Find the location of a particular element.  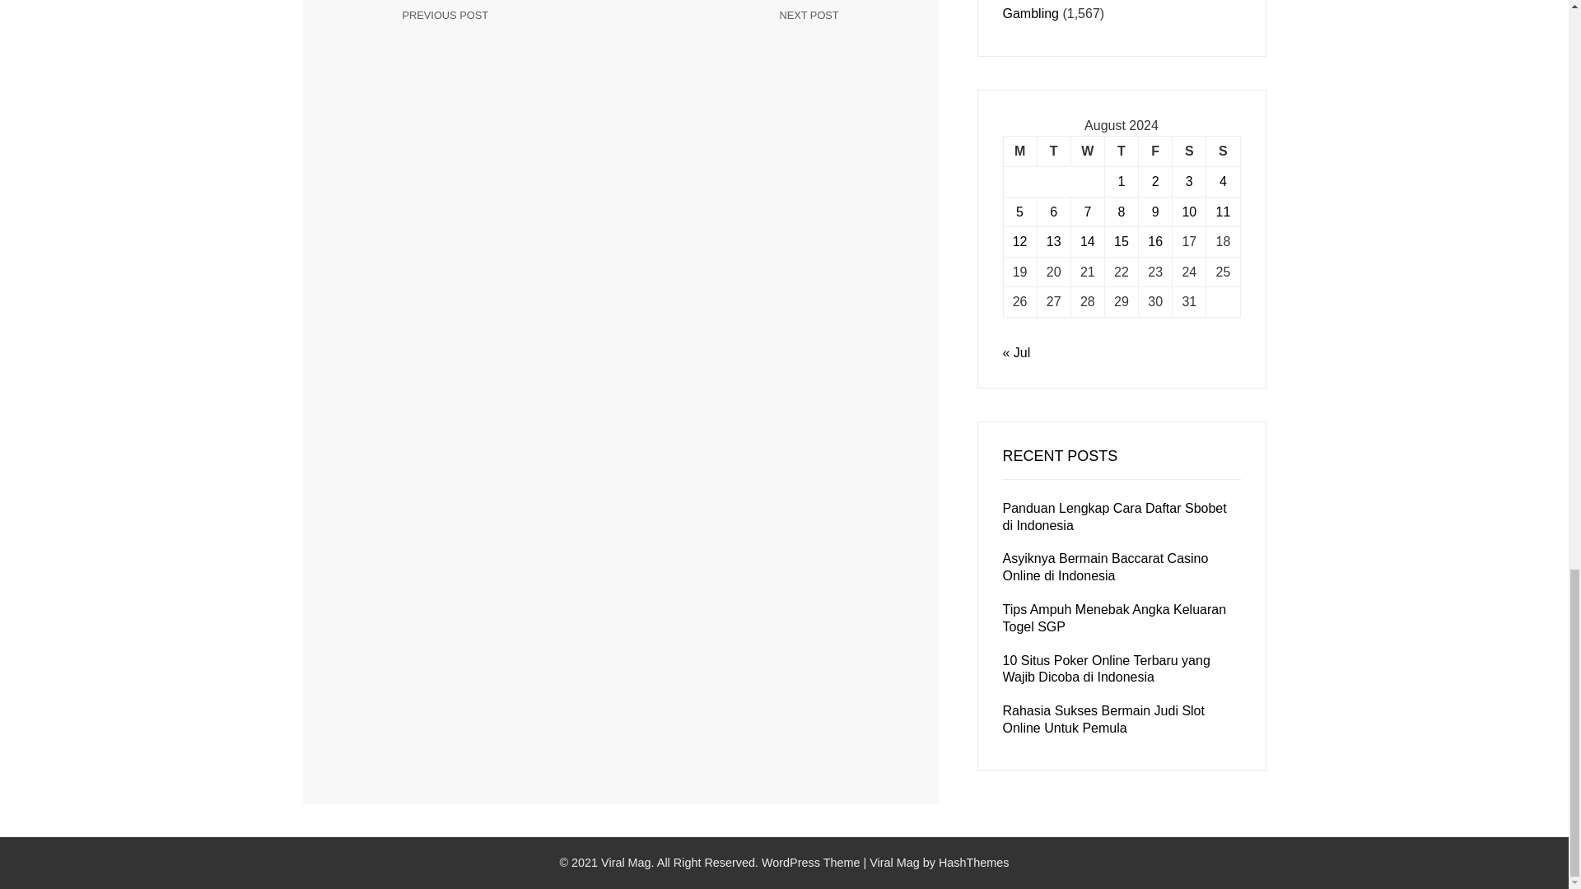

Sunday is located at coordinates (739, 28).